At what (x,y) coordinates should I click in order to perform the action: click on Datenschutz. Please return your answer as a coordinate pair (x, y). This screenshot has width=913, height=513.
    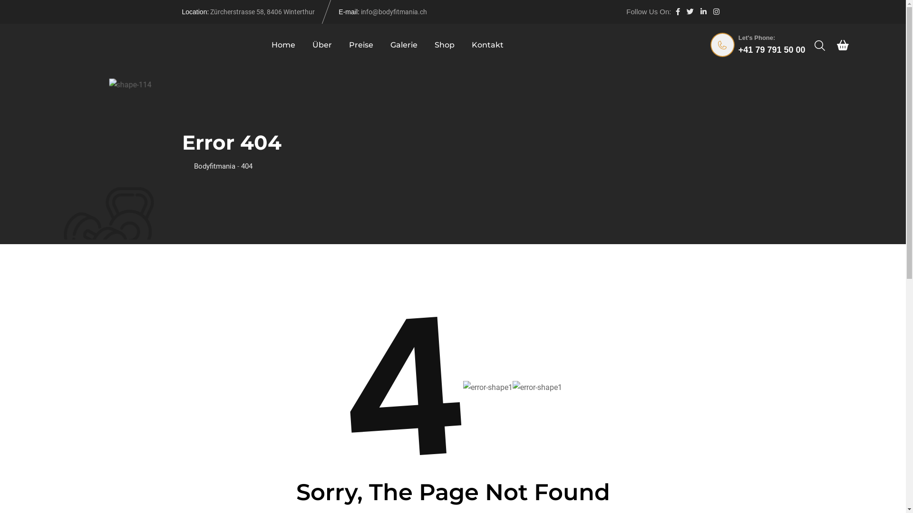
    Looking at the image, I should click on (655, 484).